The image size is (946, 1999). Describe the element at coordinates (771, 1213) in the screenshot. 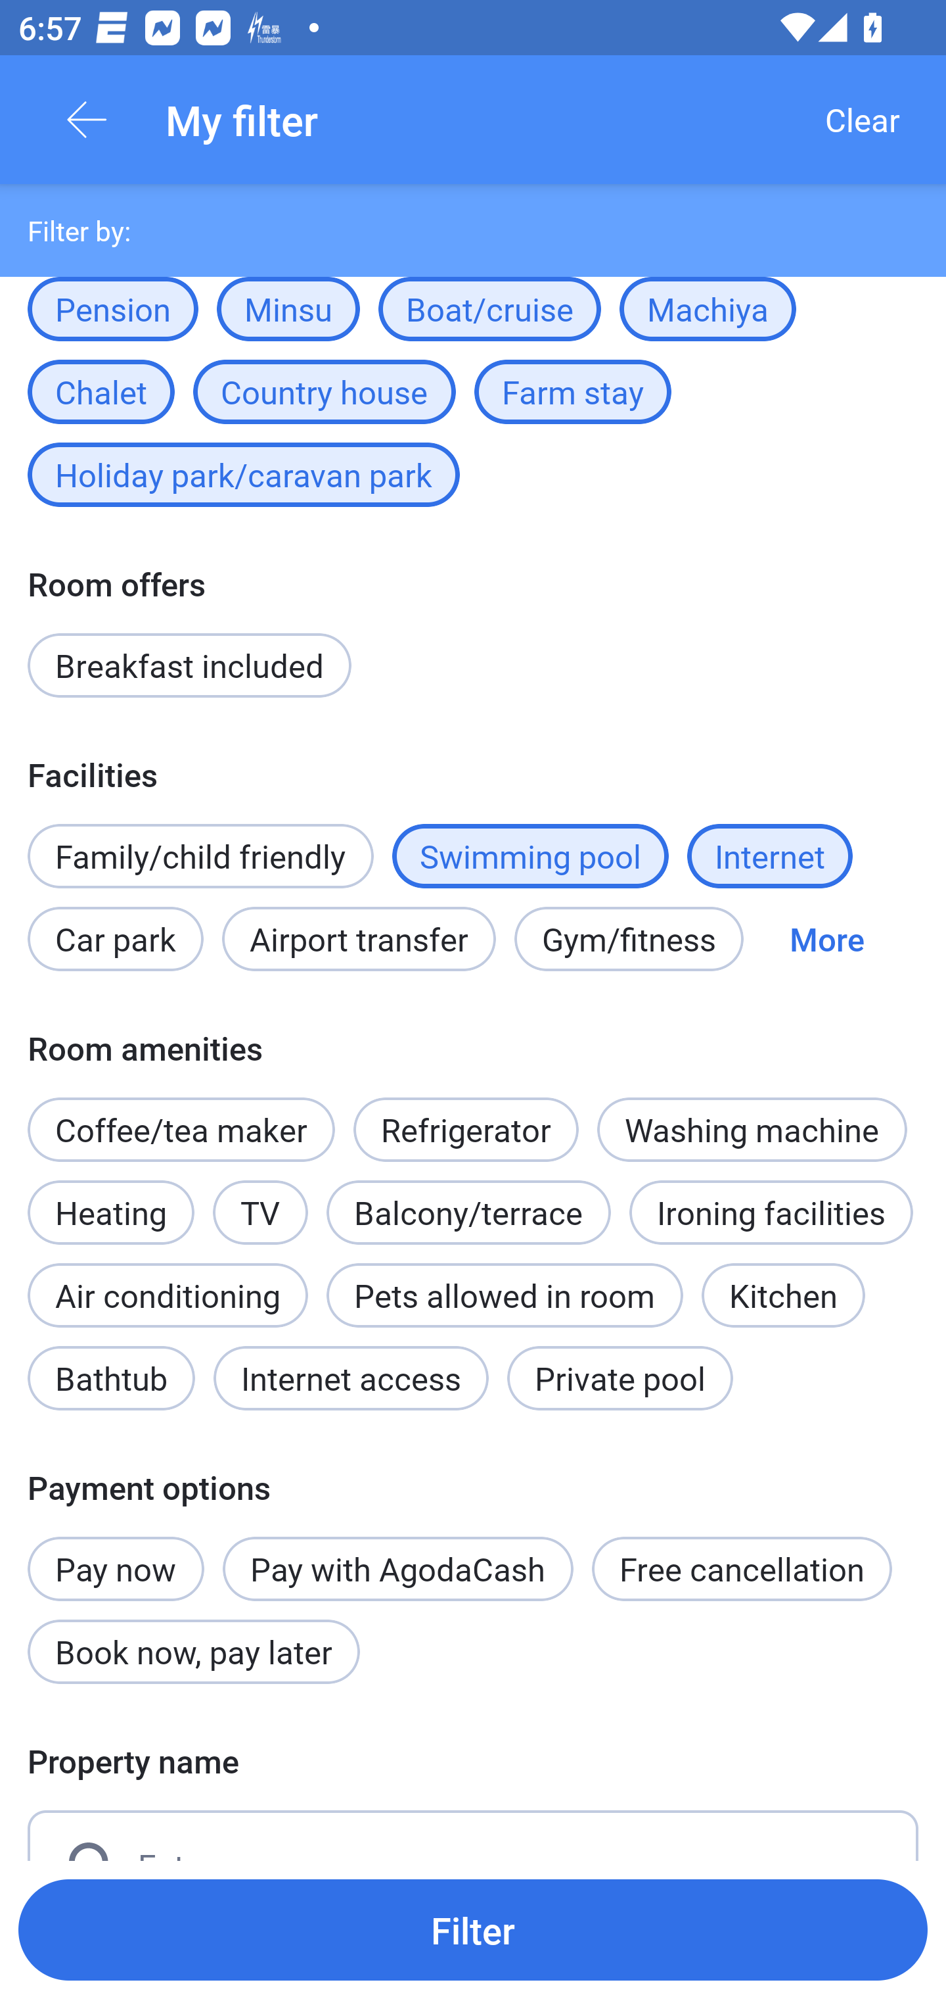

I see `Ironing facilities` at that location.